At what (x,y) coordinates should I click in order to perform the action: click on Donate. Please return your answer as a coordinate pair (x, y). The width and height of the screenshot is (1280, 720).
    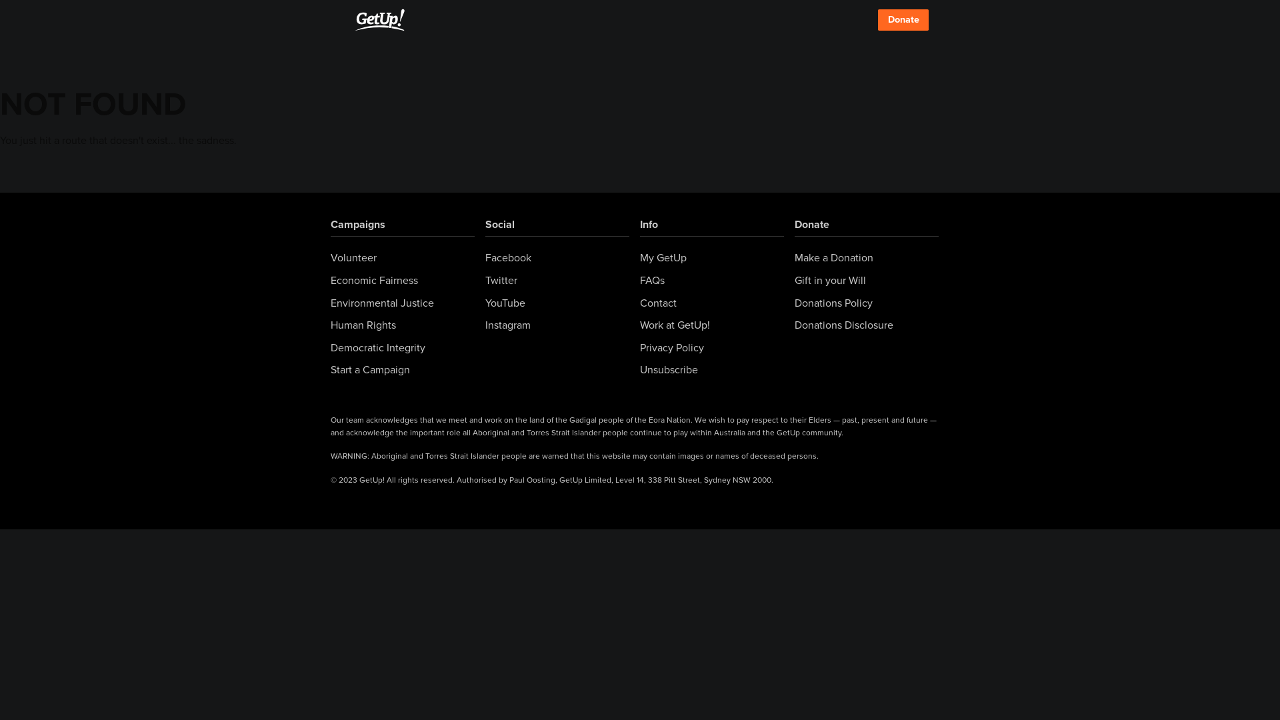
    Looking at the image, I should click on (903, 20).